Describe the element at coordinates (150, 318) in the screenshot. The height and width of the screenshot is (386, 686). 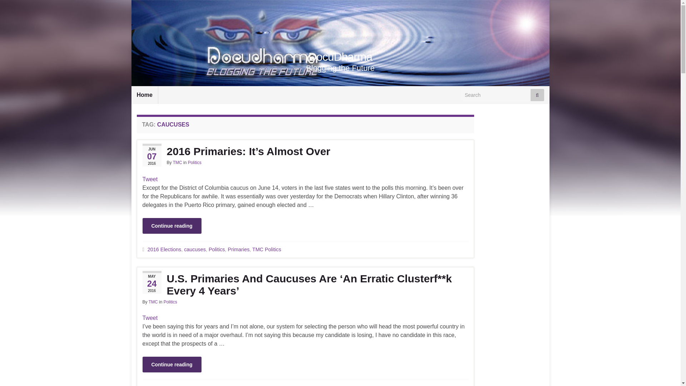
I see `Tweet` at that location.